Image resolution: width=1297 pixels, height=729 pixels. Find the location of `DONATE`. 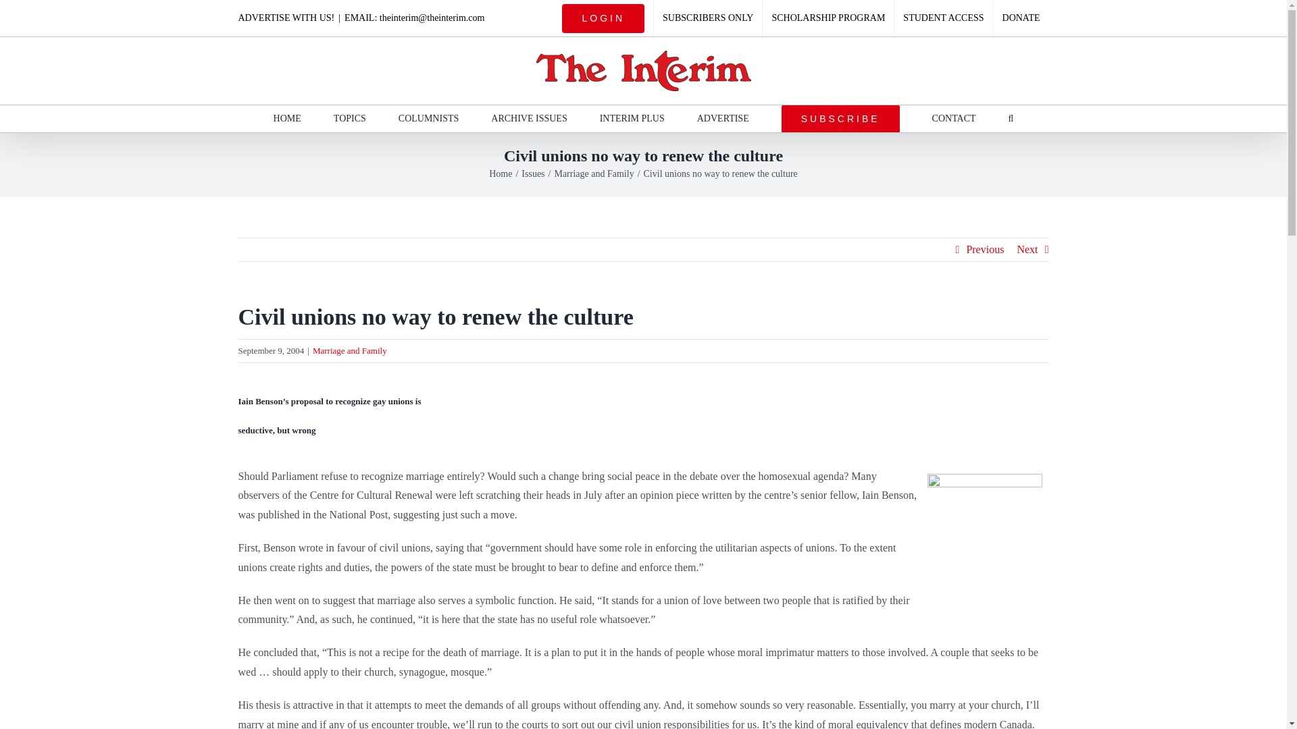

DONATE is located at coordinates (1021, 18).